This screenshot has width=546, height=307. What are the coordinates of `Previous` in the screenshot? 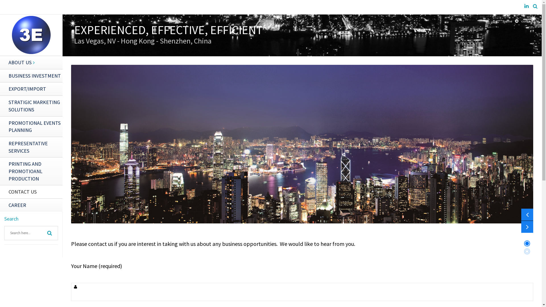 It's located at (527, 215).